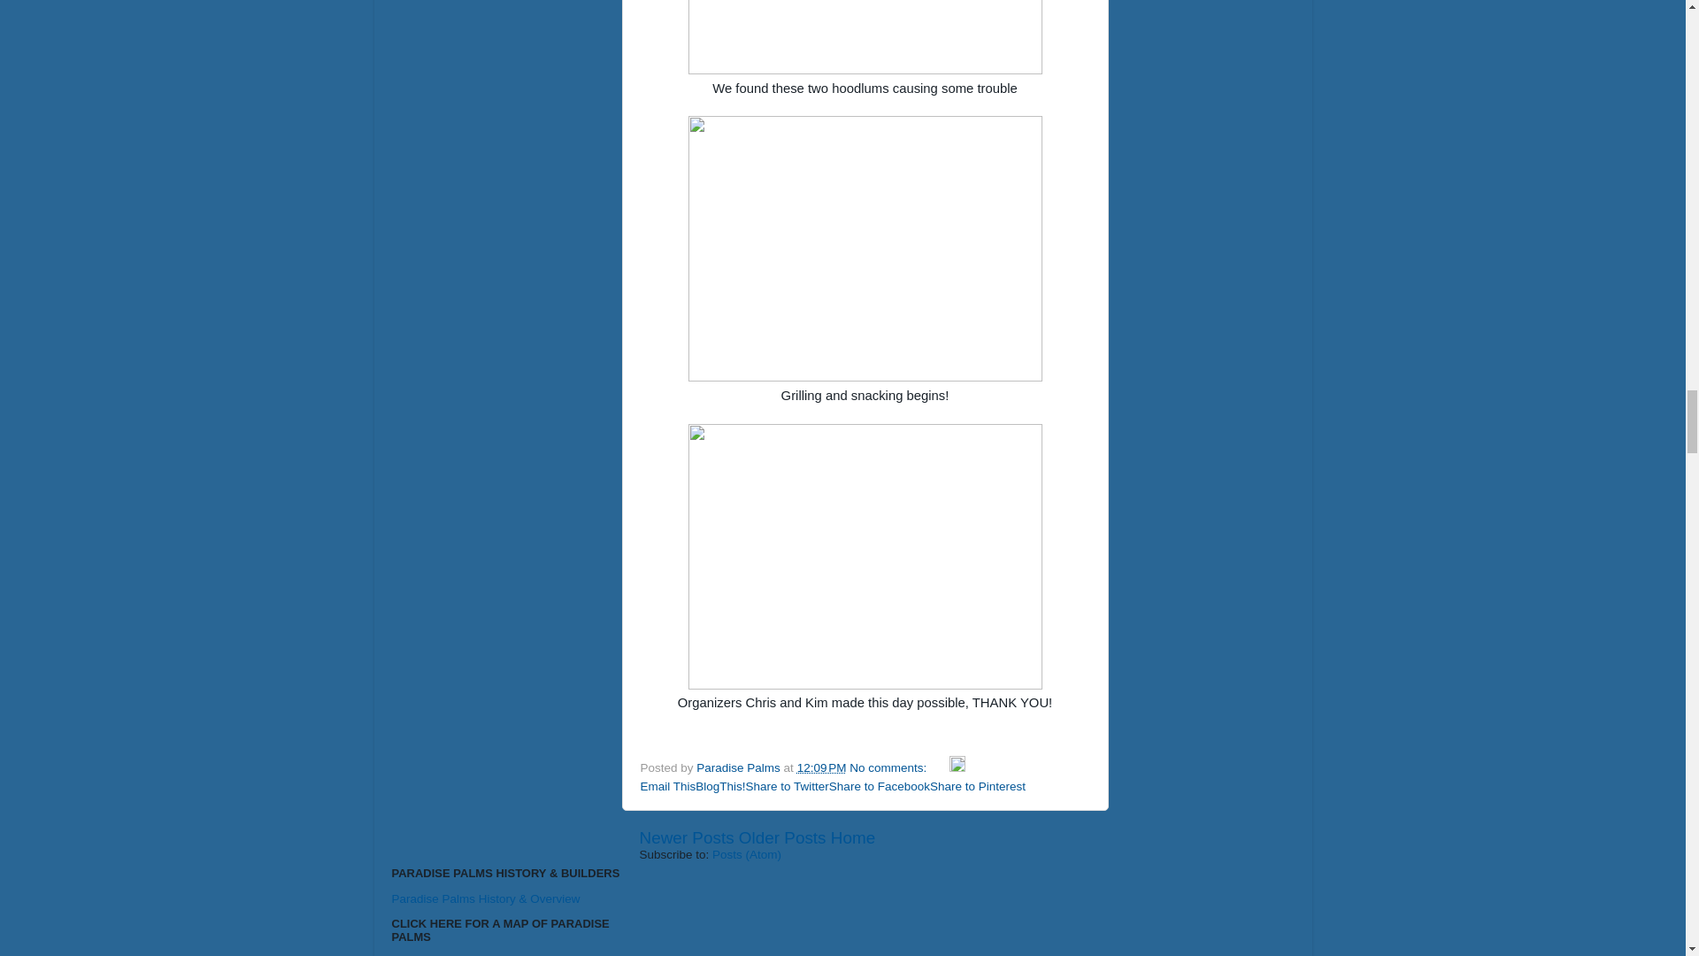 The height and width of the screenshot is (956, 1699). Describe the element at coordinates (686, 837) in the screenshot. I see `Newer Posts` at that location.